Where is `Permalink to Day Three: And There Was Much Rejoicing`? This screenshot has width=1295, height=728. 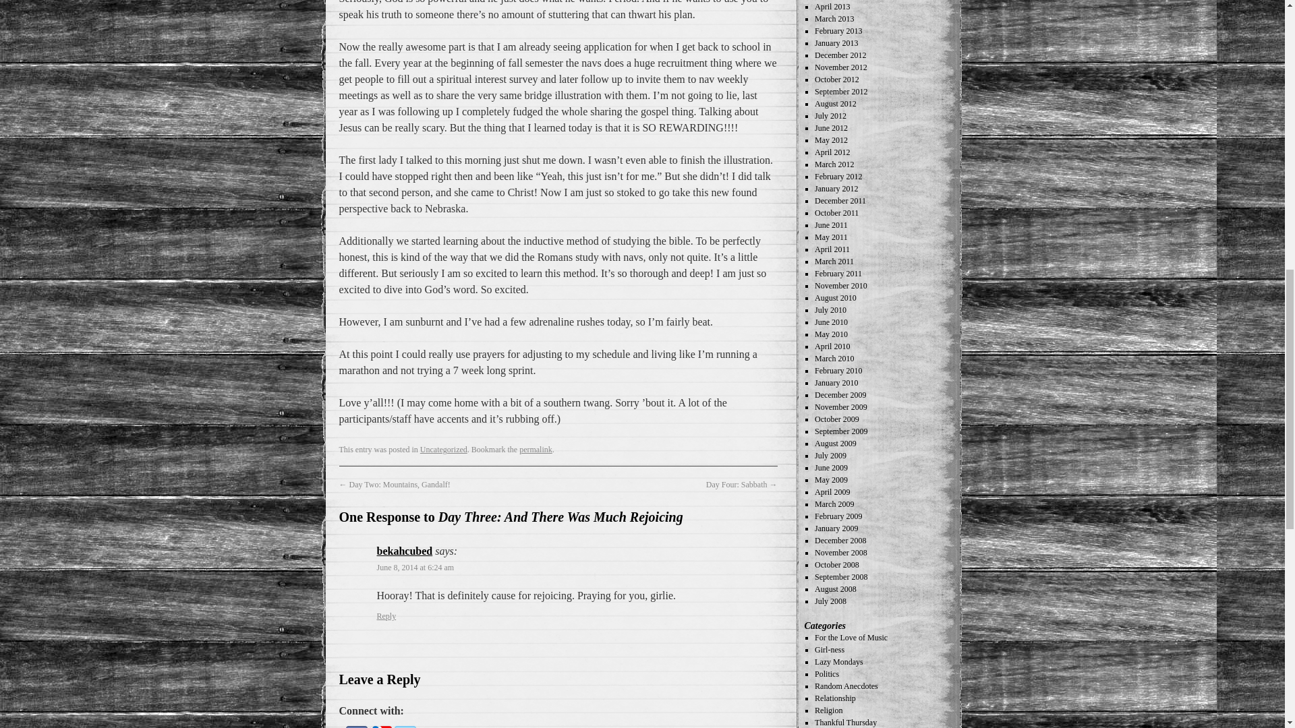 Permalink to Day Three: And There Was Much Rejoicing is located at coordinates (536, 449).